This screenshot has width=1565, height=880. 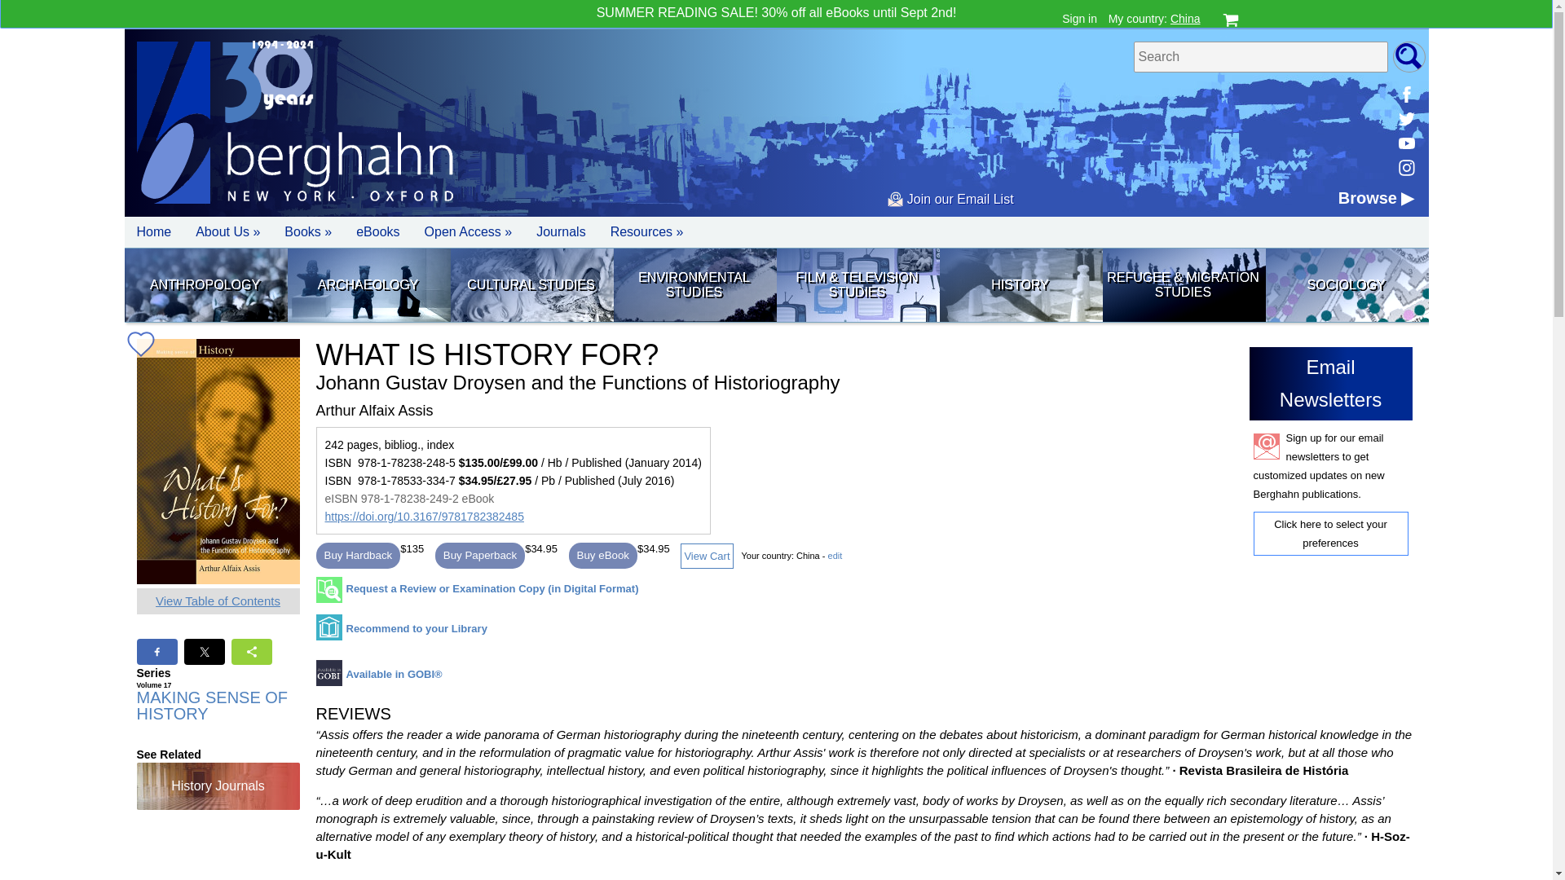 I want to click on Browse, so click(x=1376, y=197).